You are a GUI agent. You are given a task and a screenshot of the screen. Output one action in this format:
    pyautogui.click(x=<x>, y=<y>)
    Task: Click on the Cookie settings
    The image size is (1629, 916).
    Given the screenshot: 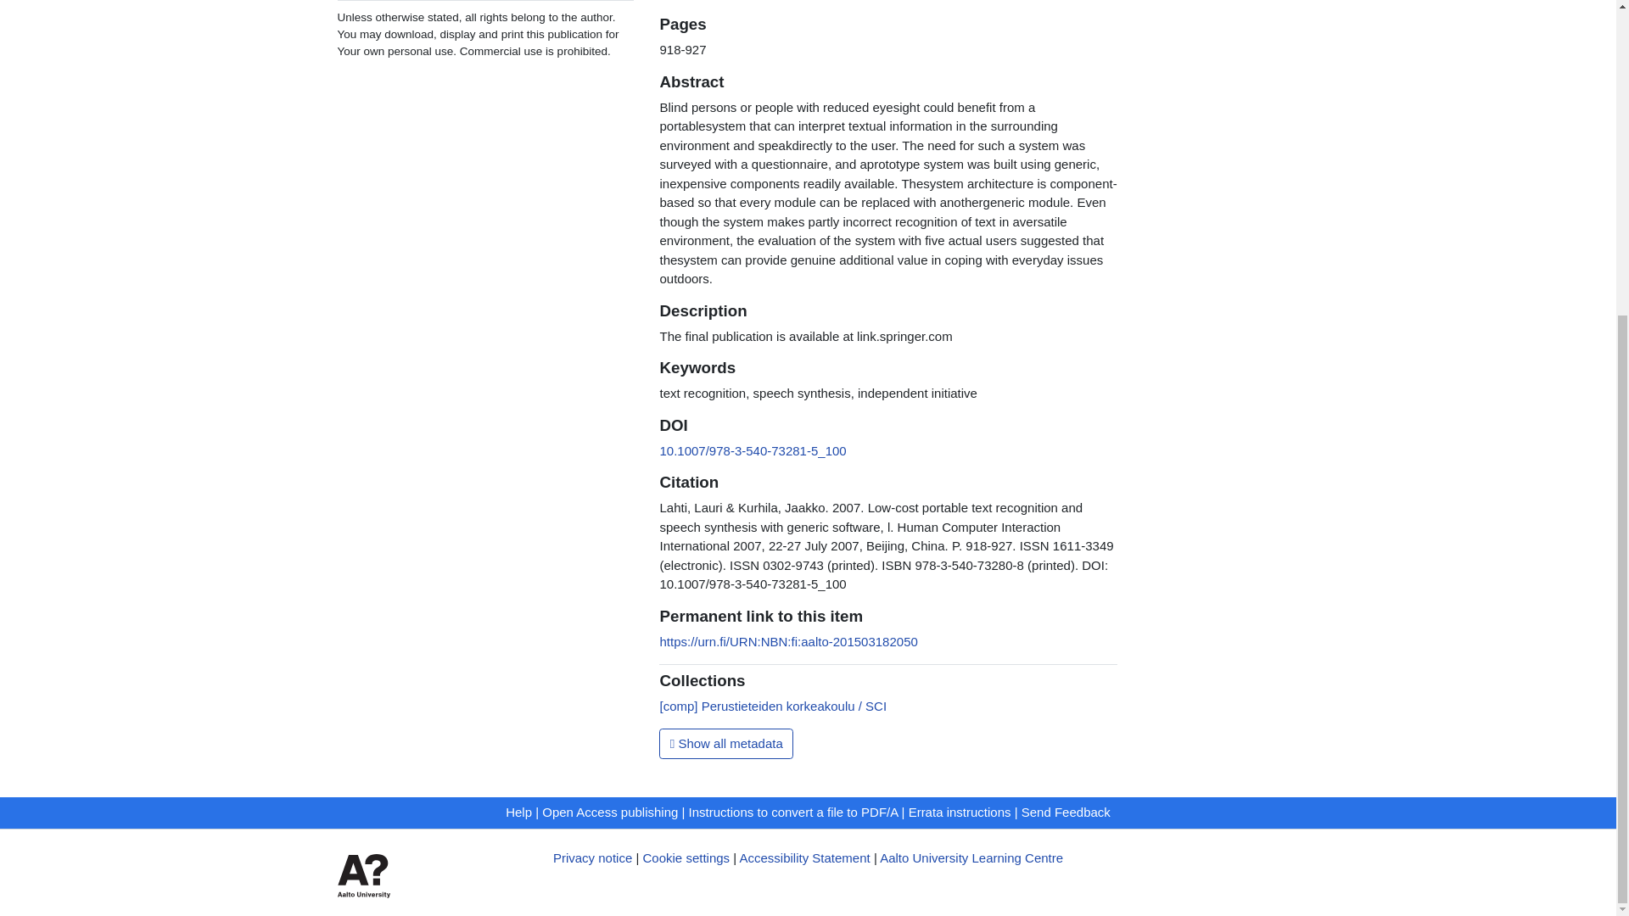 What is the action you would take?
    pyautogui.click(x=686, y=857)
    